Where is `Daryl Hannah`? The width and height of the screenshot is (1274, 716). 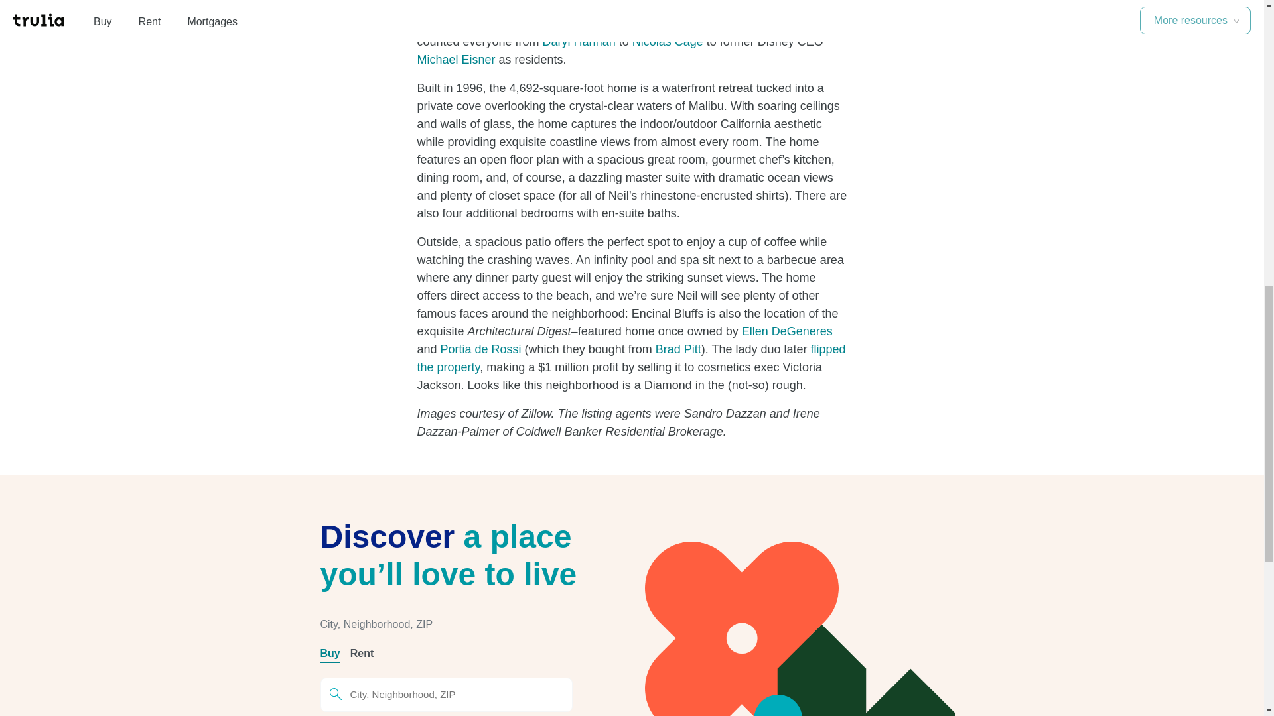 Daryl Hannah is located at coordinates (579, 41).